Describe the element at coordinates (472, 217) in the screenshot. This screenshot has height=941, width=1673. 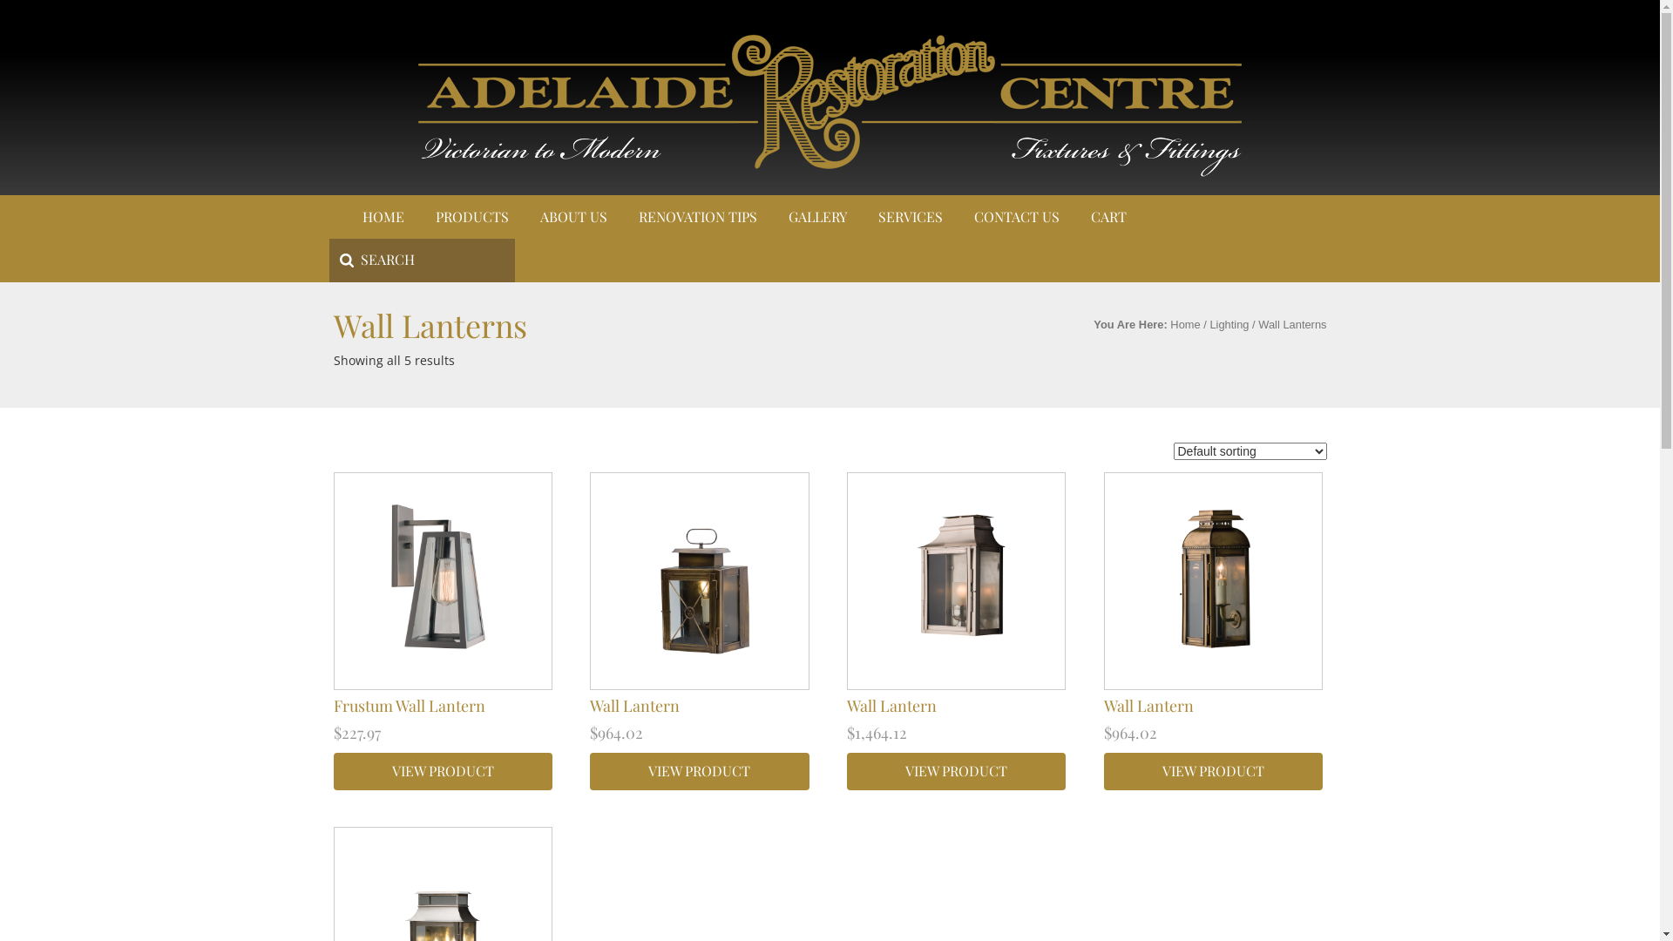
I see `PRODUCTS` at that location.